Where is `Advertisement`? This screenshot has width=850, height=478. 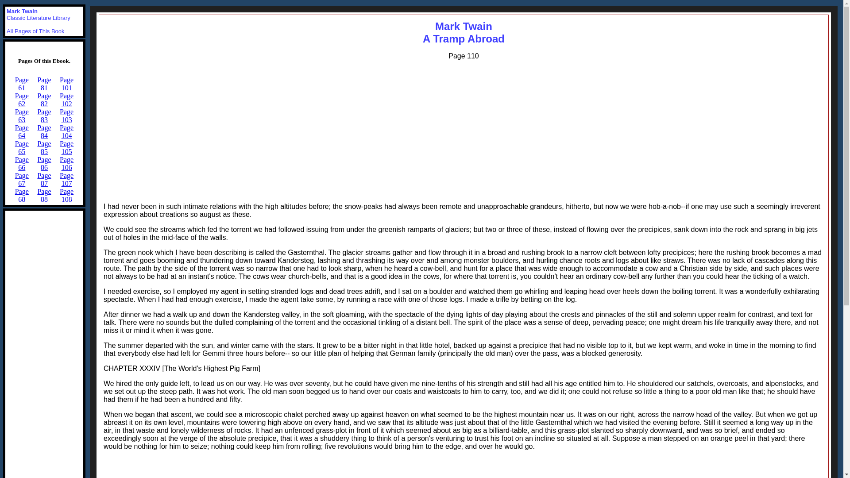
Advertisement is located at coordinates (464, 467).